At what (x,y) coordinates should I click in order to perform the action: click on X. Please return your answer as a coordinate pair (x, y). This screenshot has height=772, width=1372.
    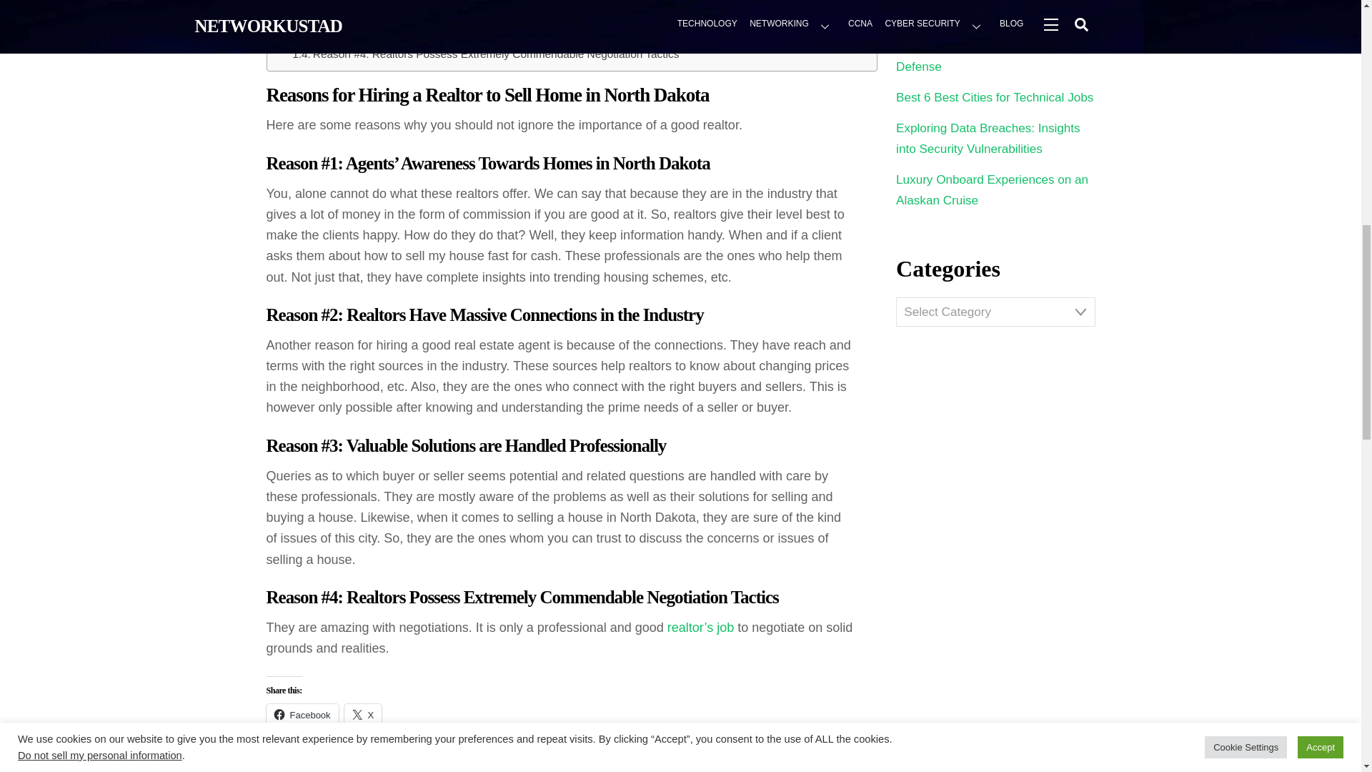
    Looking at the image, I should click on (363, 715).